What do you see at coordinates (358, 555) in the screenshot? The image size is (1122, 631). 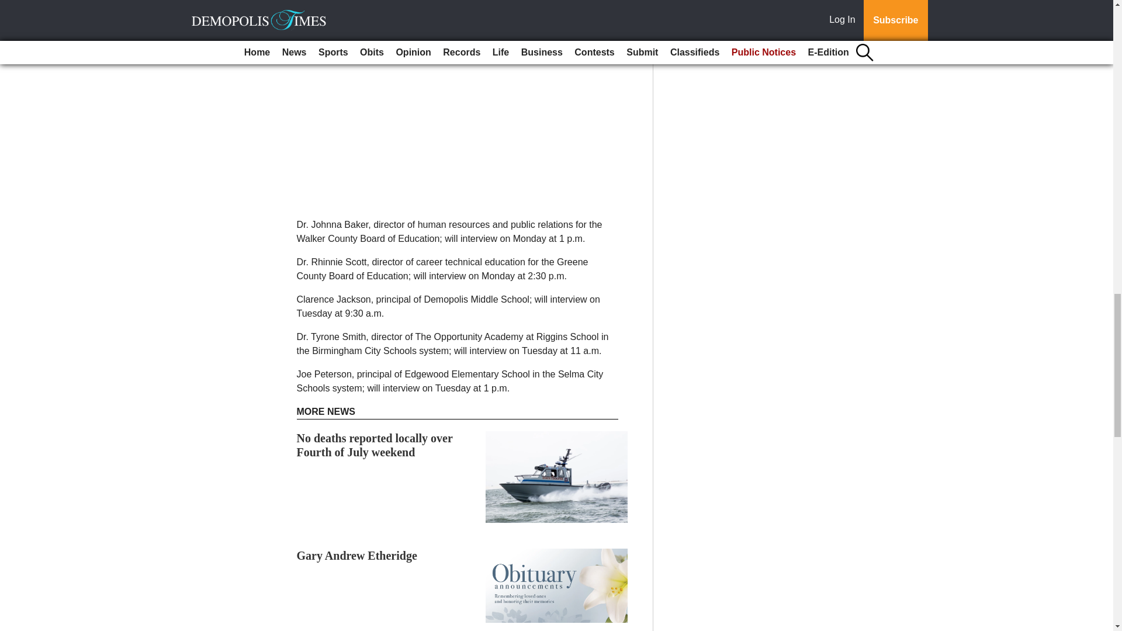 I see `Gary Andrew Etheridge ` at bounding box center [358, 555].